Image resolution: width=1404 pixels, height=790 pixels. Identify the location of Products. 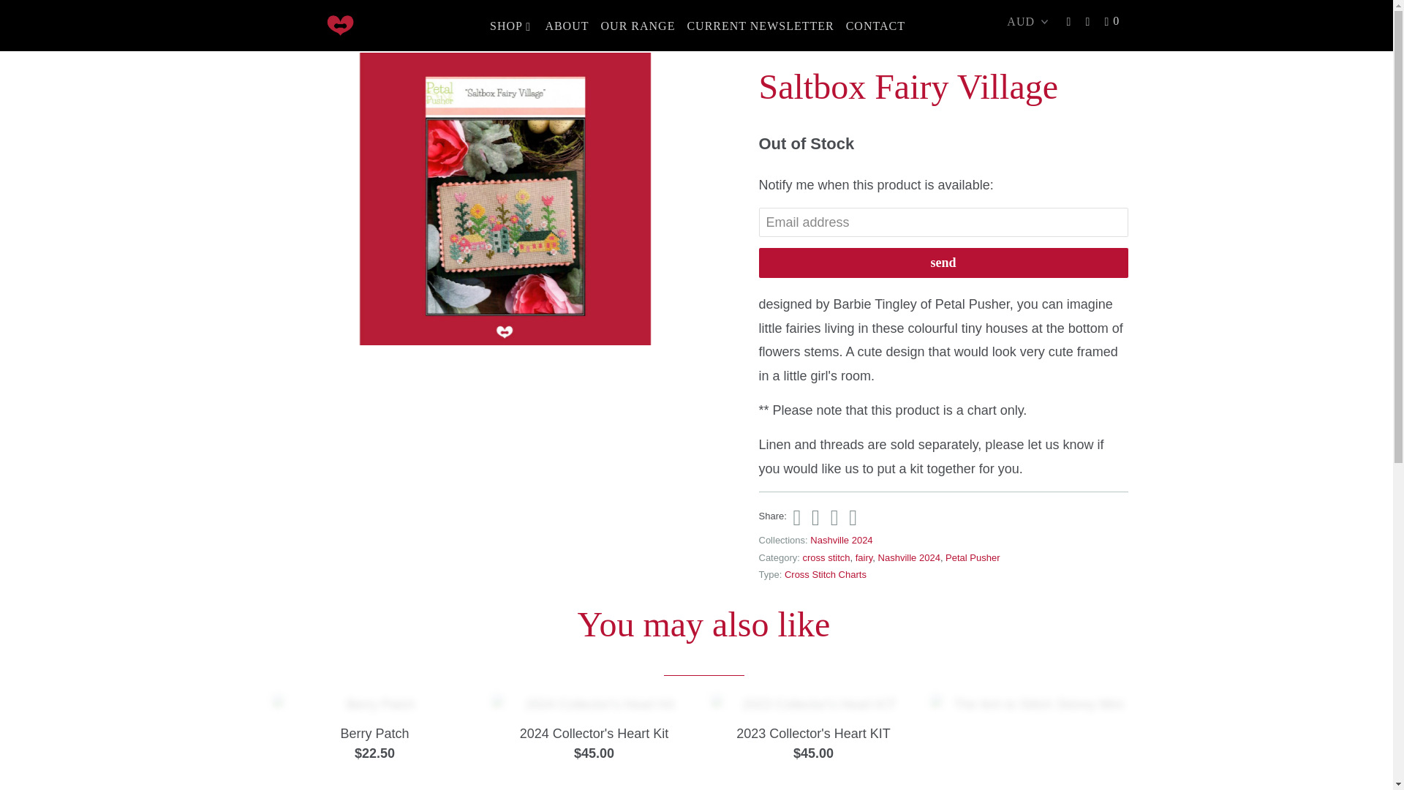
(333, 30).